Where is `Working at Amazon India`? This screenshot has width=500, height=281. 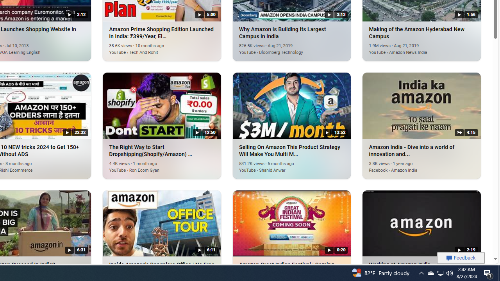
Working at Amazon India is located at coordinates (422, 223).